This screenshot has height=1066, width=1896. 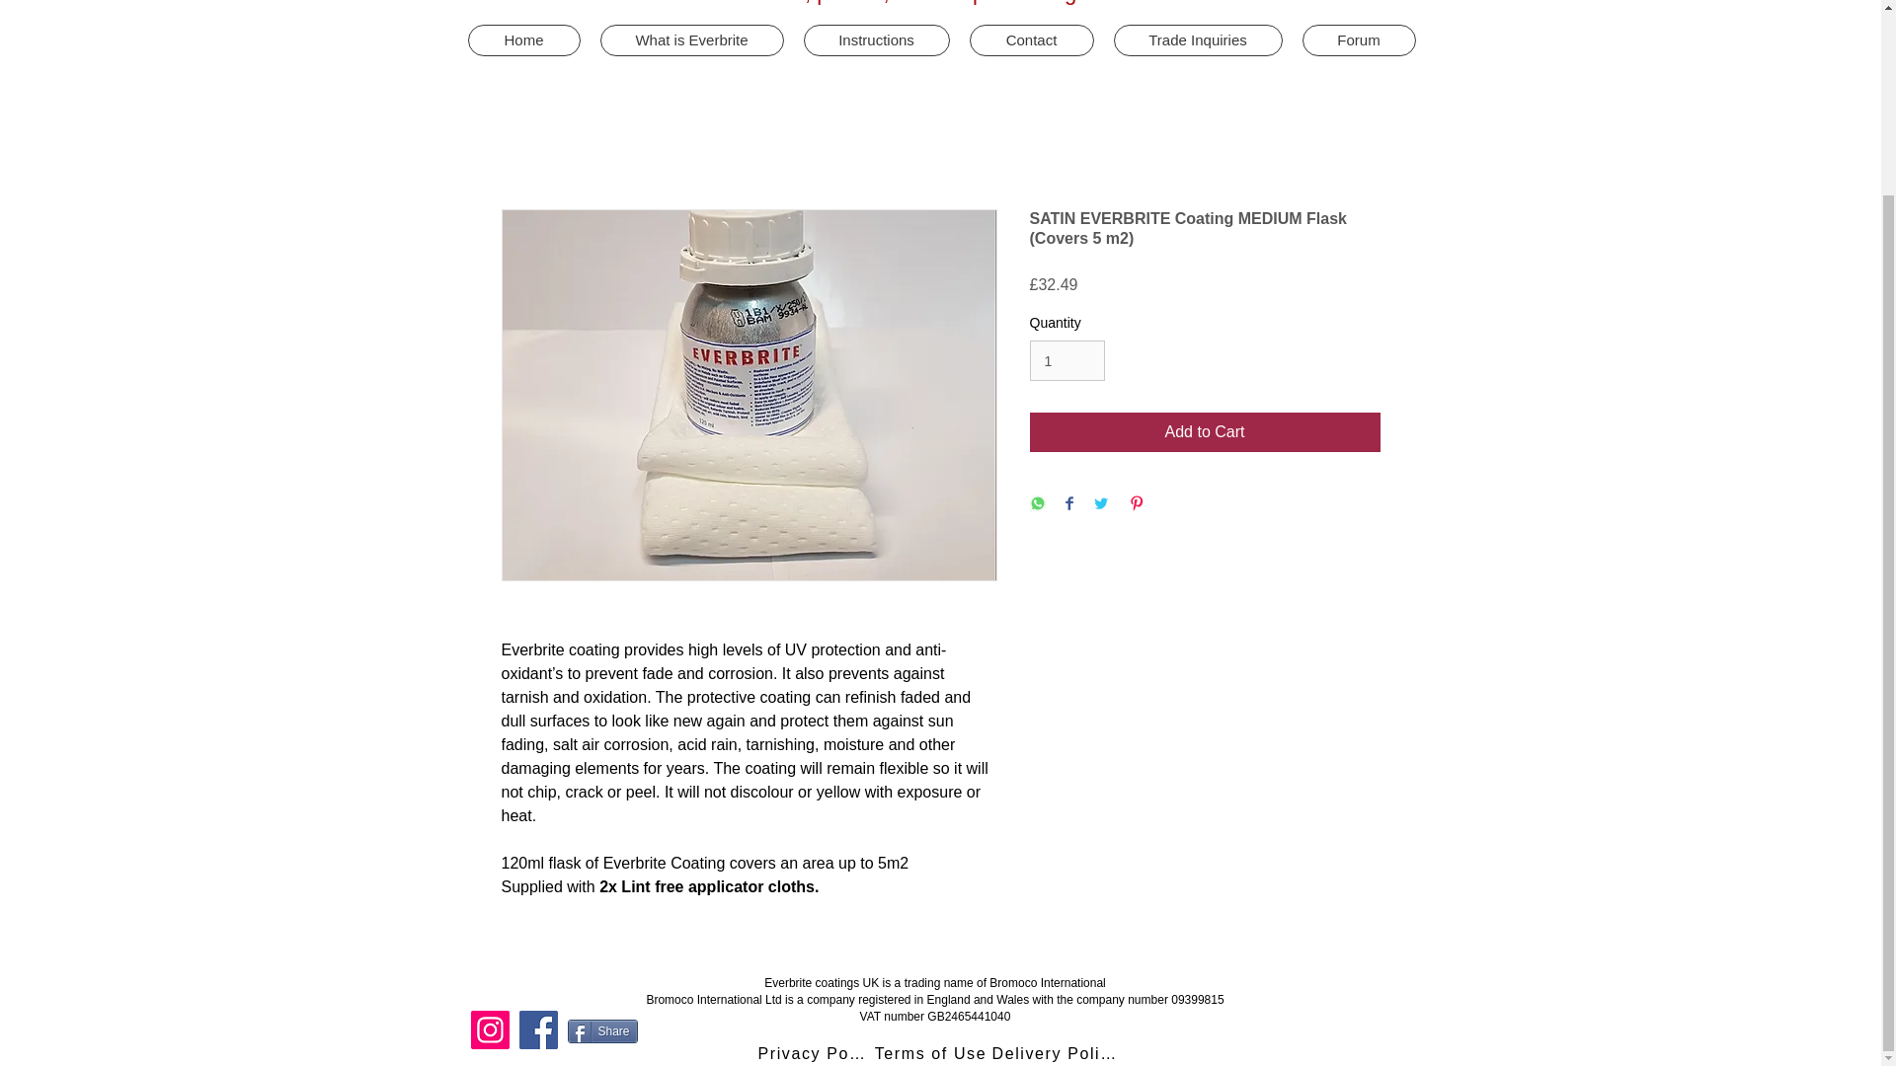 What do you see at coordinates (602, 1030) in the screenshot?
I see `Share` at bounding box center [602, 1030].